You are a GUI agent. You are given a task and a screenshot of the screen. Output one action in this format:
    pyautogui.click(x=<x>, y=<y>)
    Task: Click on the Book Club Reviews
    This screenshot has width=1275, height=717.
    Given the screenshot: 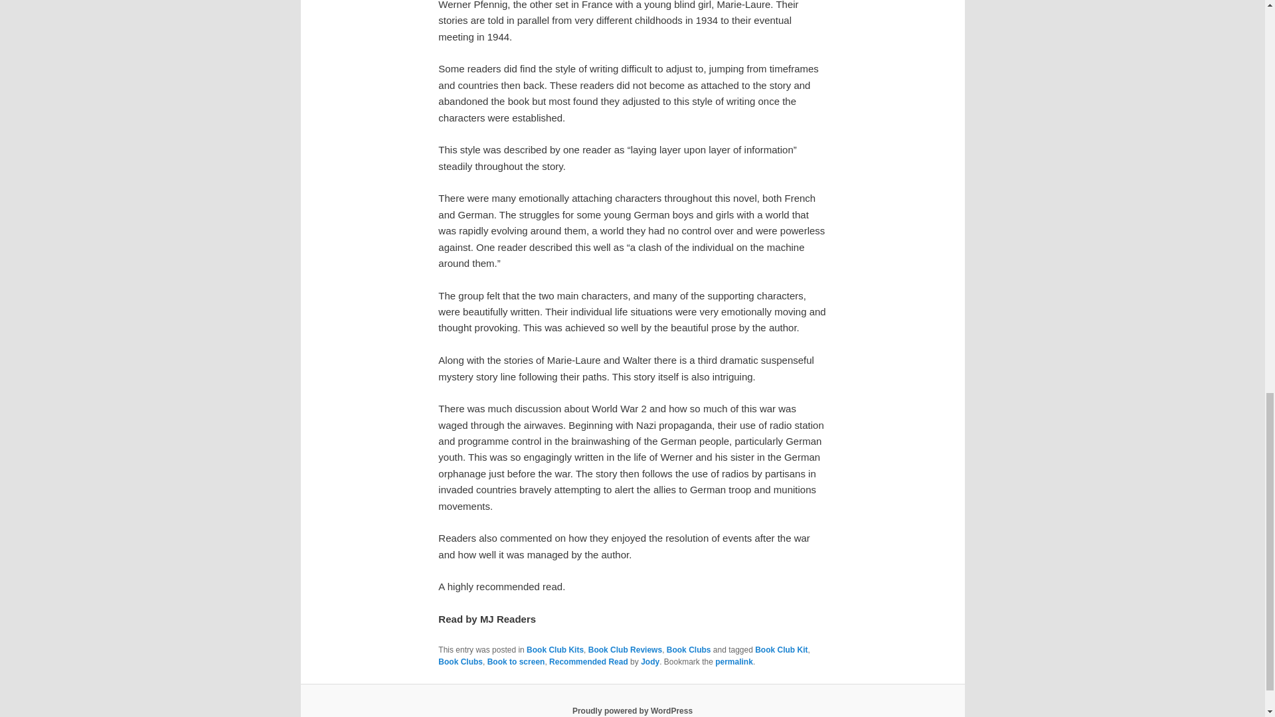 What is the action you would take?
    pyautogui.click(x=624, y=650)
    